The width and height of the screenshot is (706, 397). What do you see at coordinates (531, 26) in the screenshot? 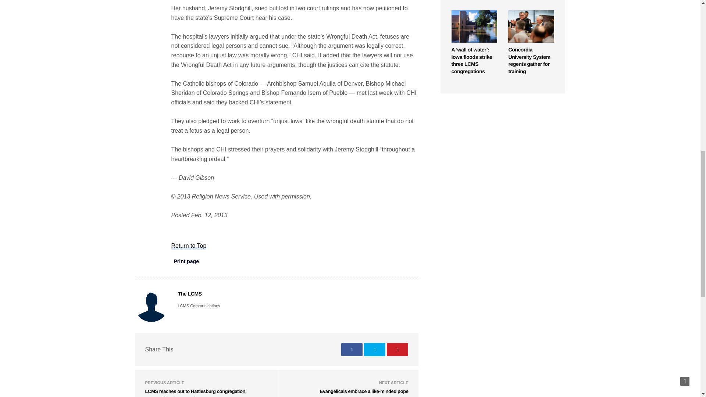
I see `Concordia University System regents gather for training` at bounding box center [531, 26].